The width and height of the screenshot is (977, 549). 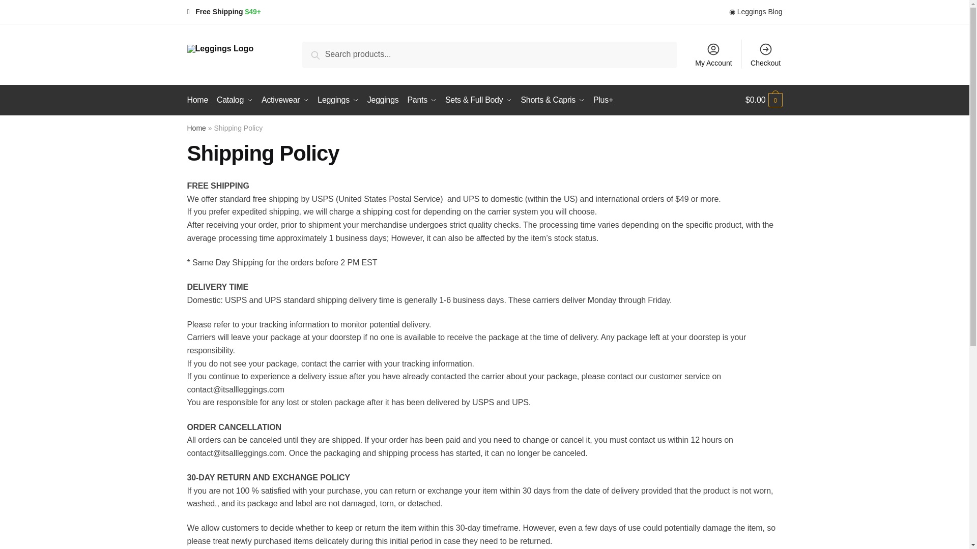 I want to click on My Account, so click(x=713, y=54).